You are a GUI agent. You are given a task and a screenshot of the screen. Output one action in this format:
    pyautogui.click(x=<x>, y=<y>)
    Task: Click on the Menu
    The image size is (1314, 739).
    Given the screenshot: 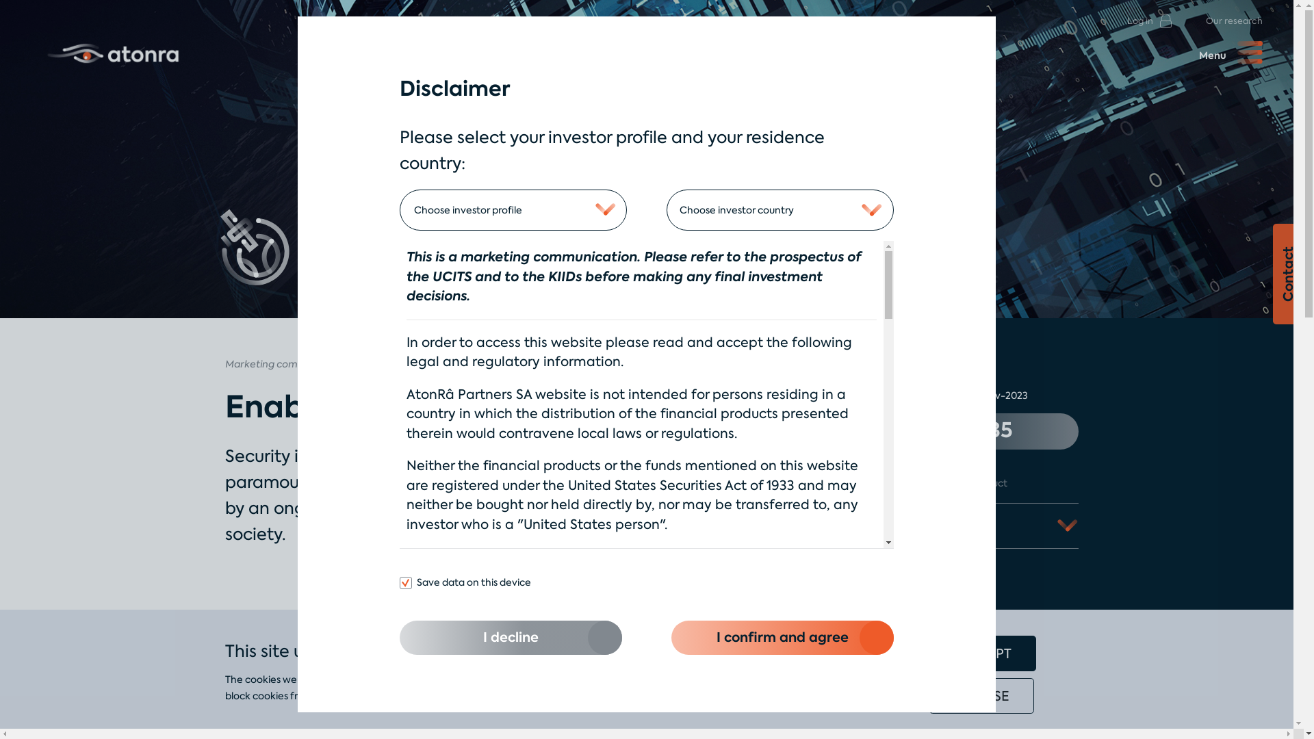 What is the action you would take?
    pyautogui.click(x=1231, y=50)
    